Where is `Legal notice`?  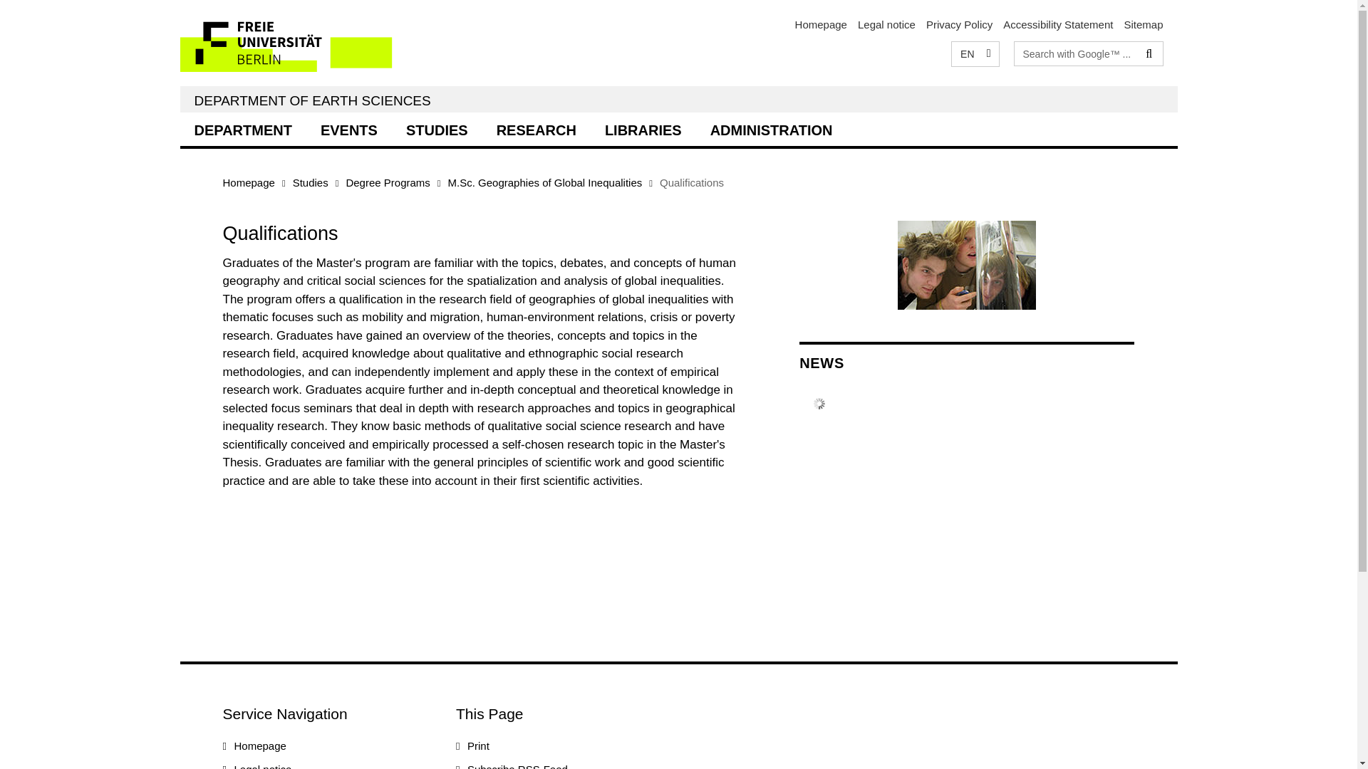 Legal notice is located at coordinates (886, 24).